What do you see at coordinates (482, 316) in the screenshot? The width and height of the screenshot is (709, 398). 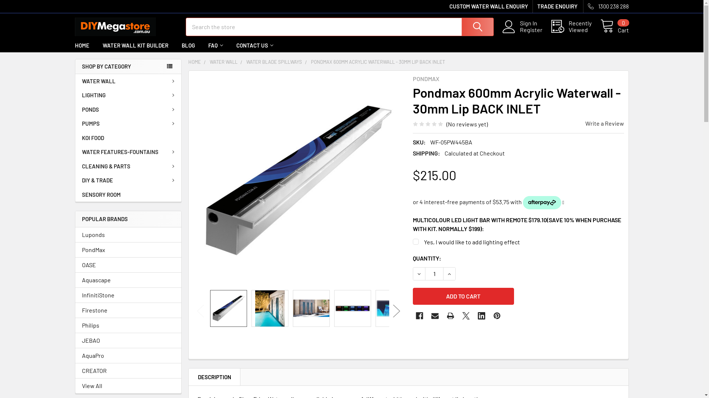 I see `Linkedin` at bounding box center [482, 316].